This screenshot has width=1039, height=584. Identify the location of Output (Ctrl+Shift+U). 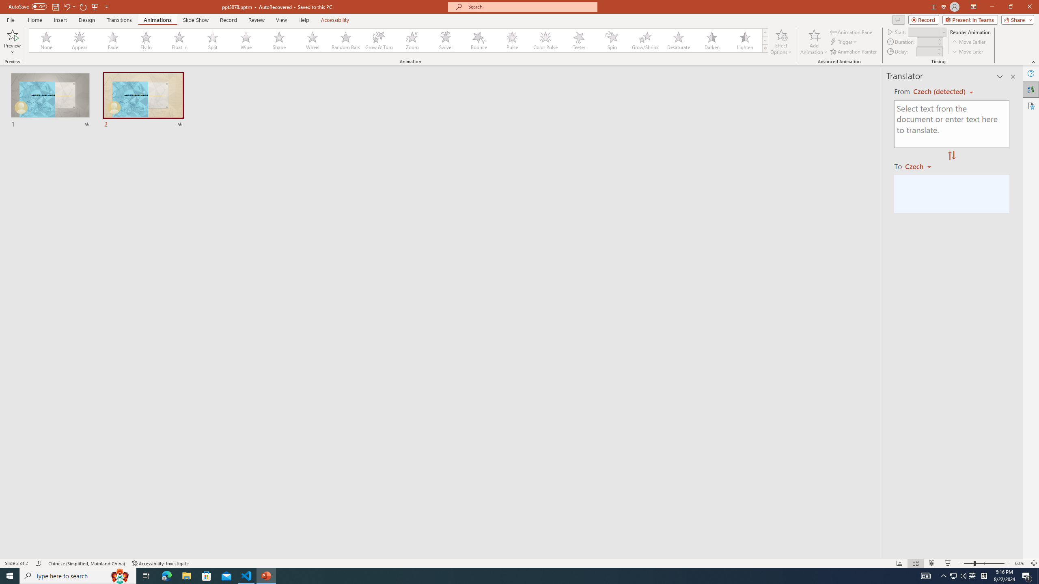
(282, 380).